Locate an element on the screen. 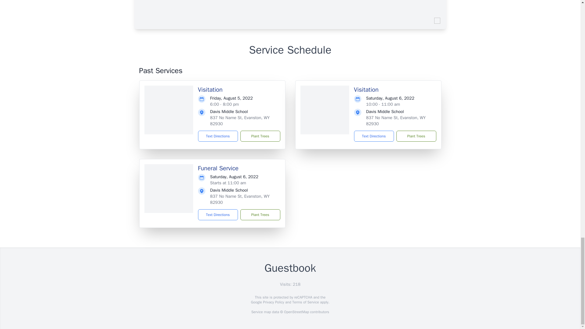 This screenshot has width=585, height=329. Text Directions is located at coordinates (218, 214).